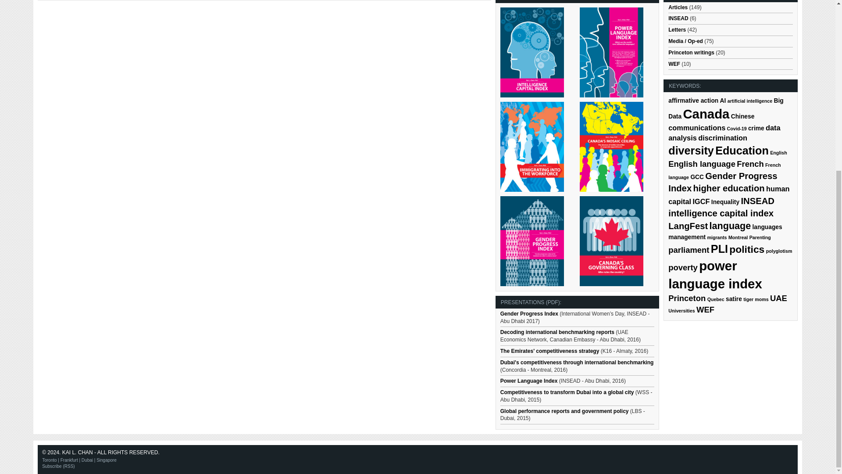  I want to click on Subscribe, so click(58, 466).